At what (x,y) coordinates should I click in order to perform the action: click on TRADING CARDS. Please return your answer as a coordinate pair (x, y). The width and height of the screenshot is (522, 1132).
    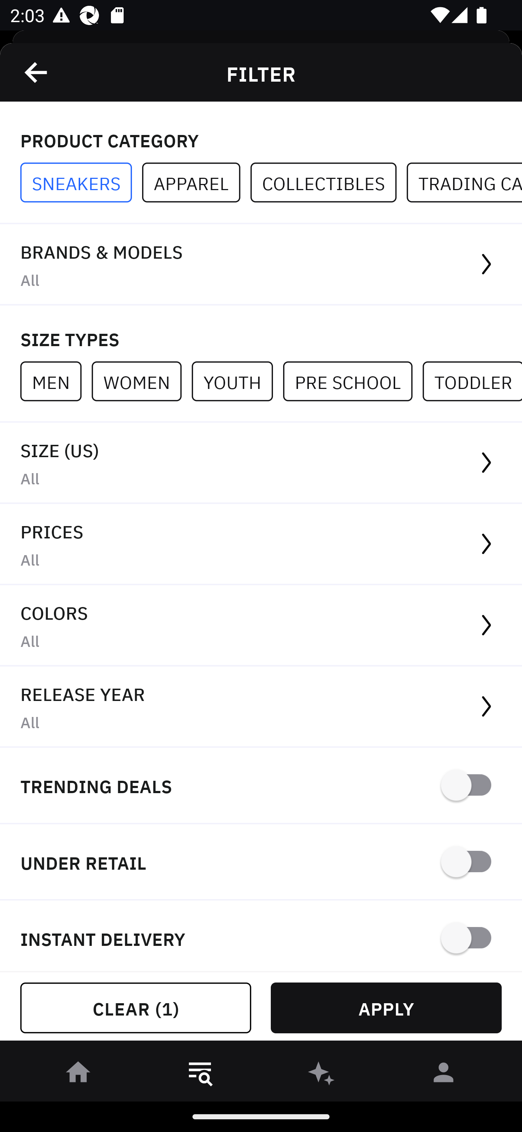
    Looking at the image, I should click on (464, 183).